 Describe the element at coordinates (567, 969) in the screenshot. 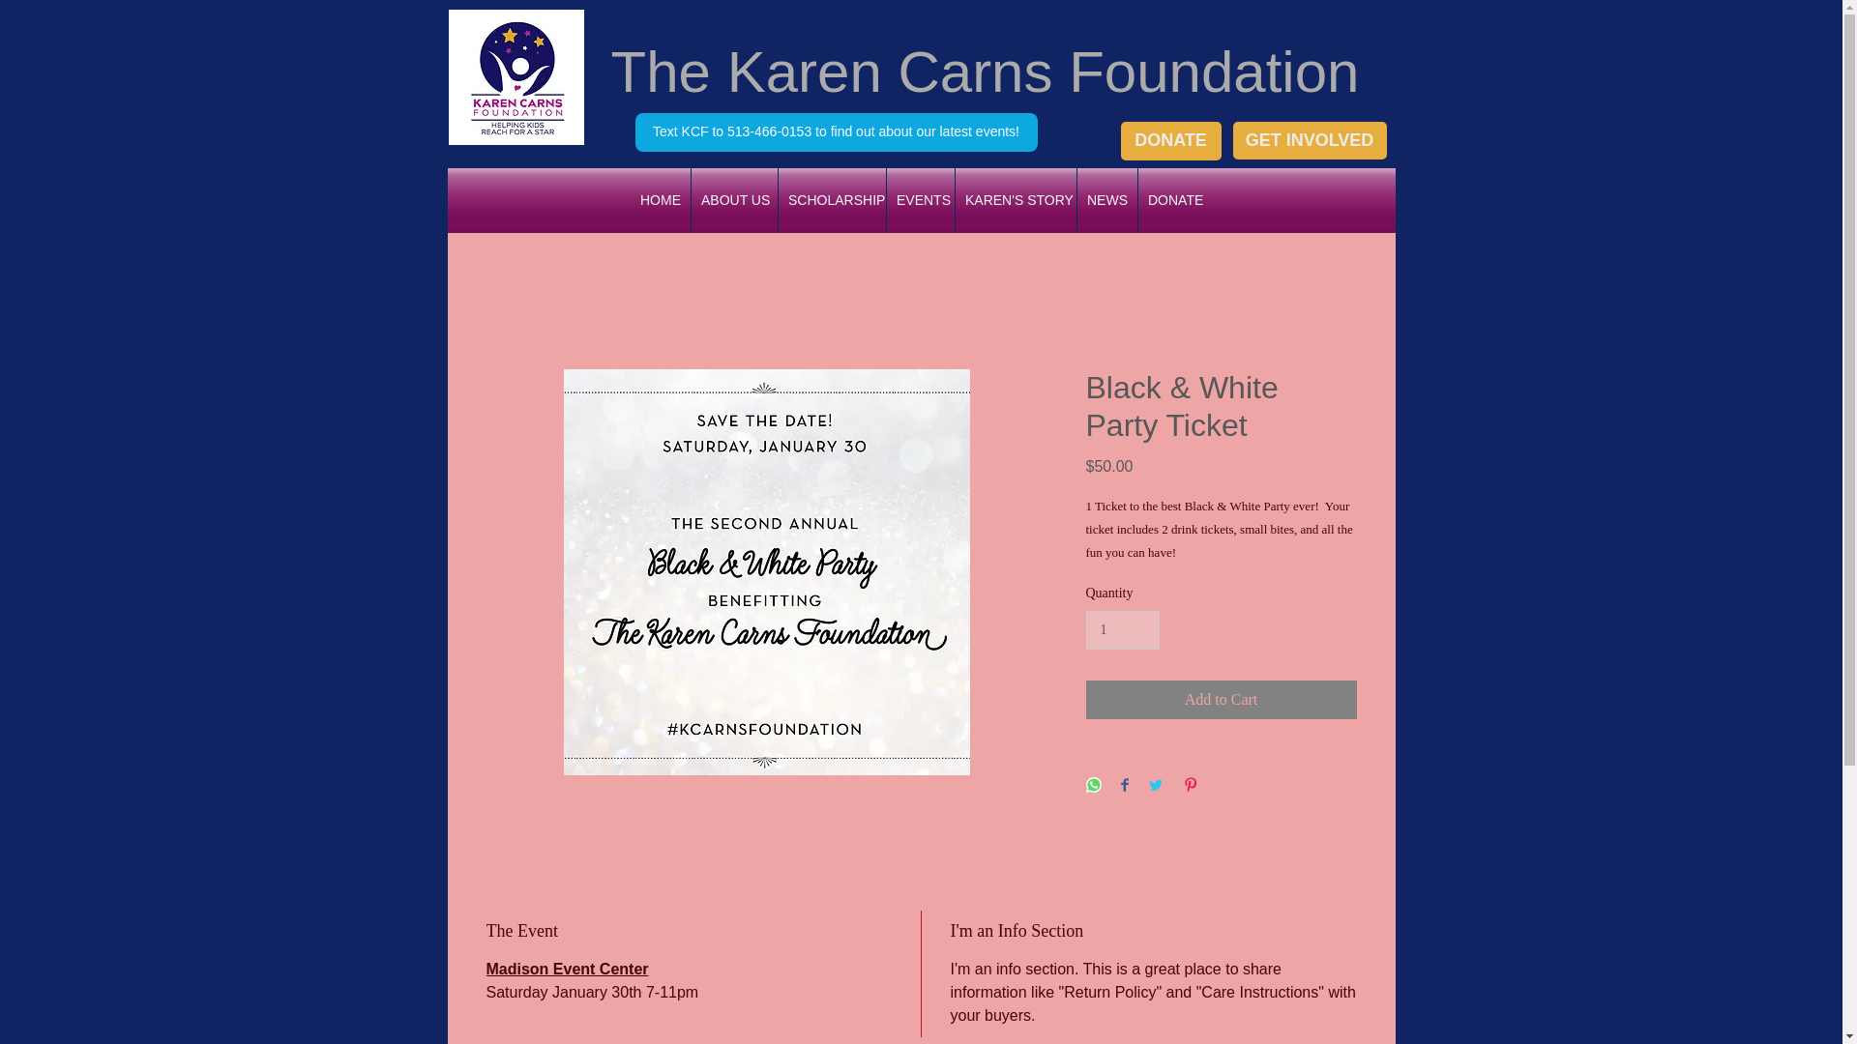

I see `Madison Event Center` at that location.